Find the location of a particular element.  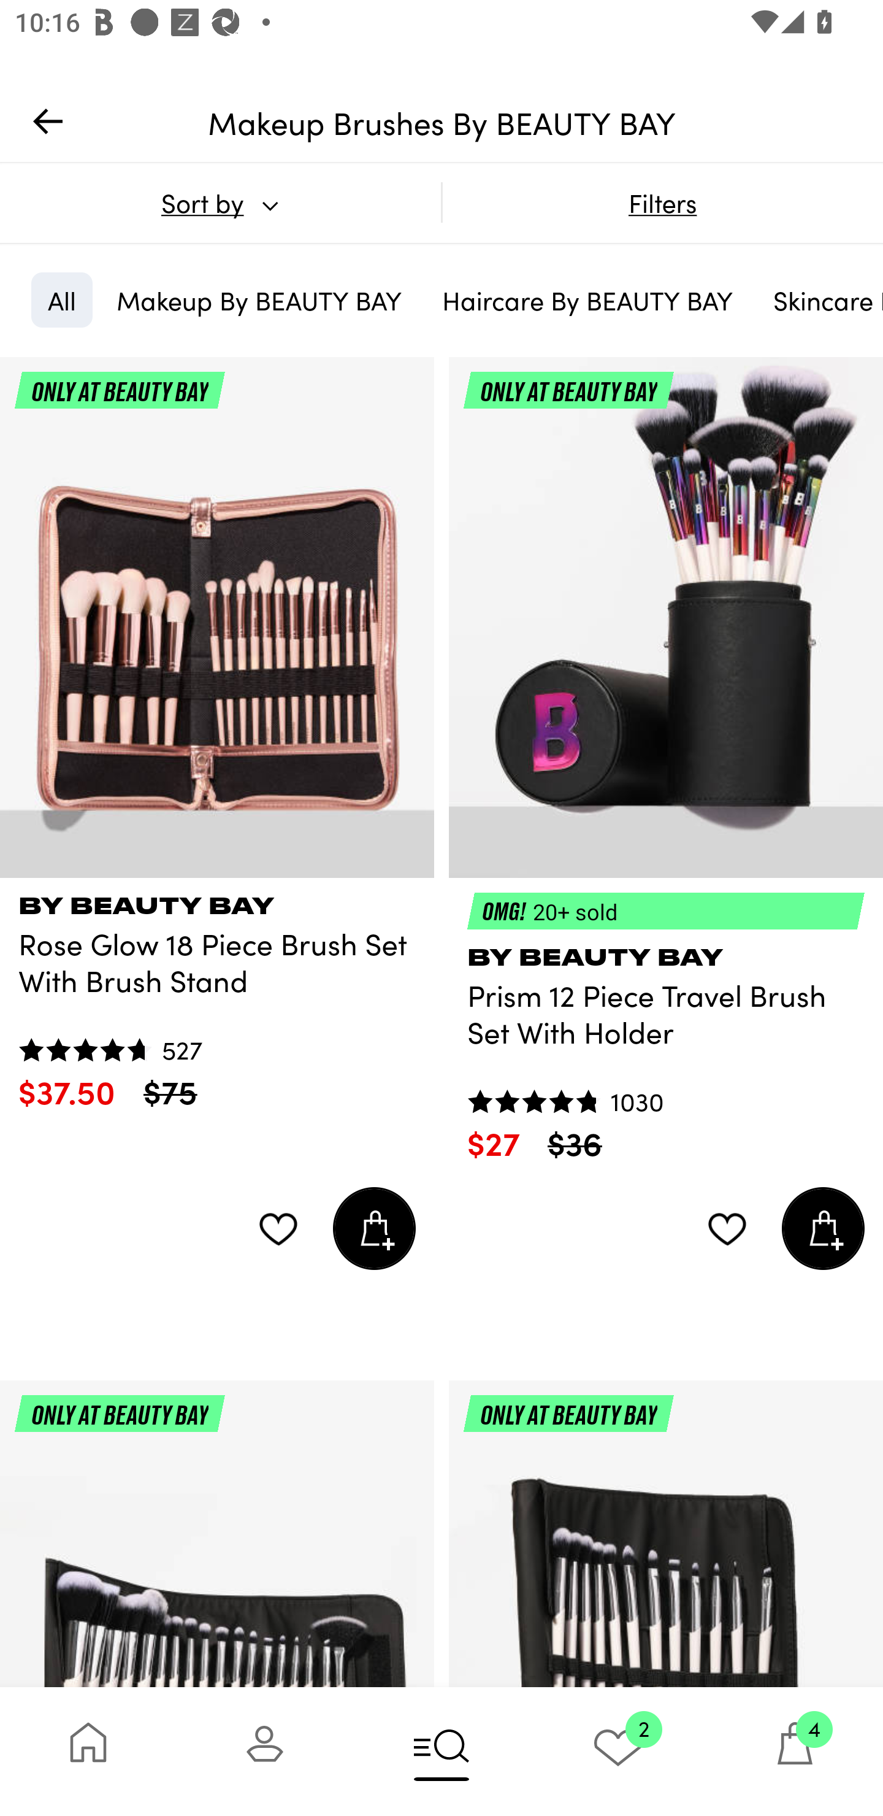

2 is located at coordinates (618, 1751).